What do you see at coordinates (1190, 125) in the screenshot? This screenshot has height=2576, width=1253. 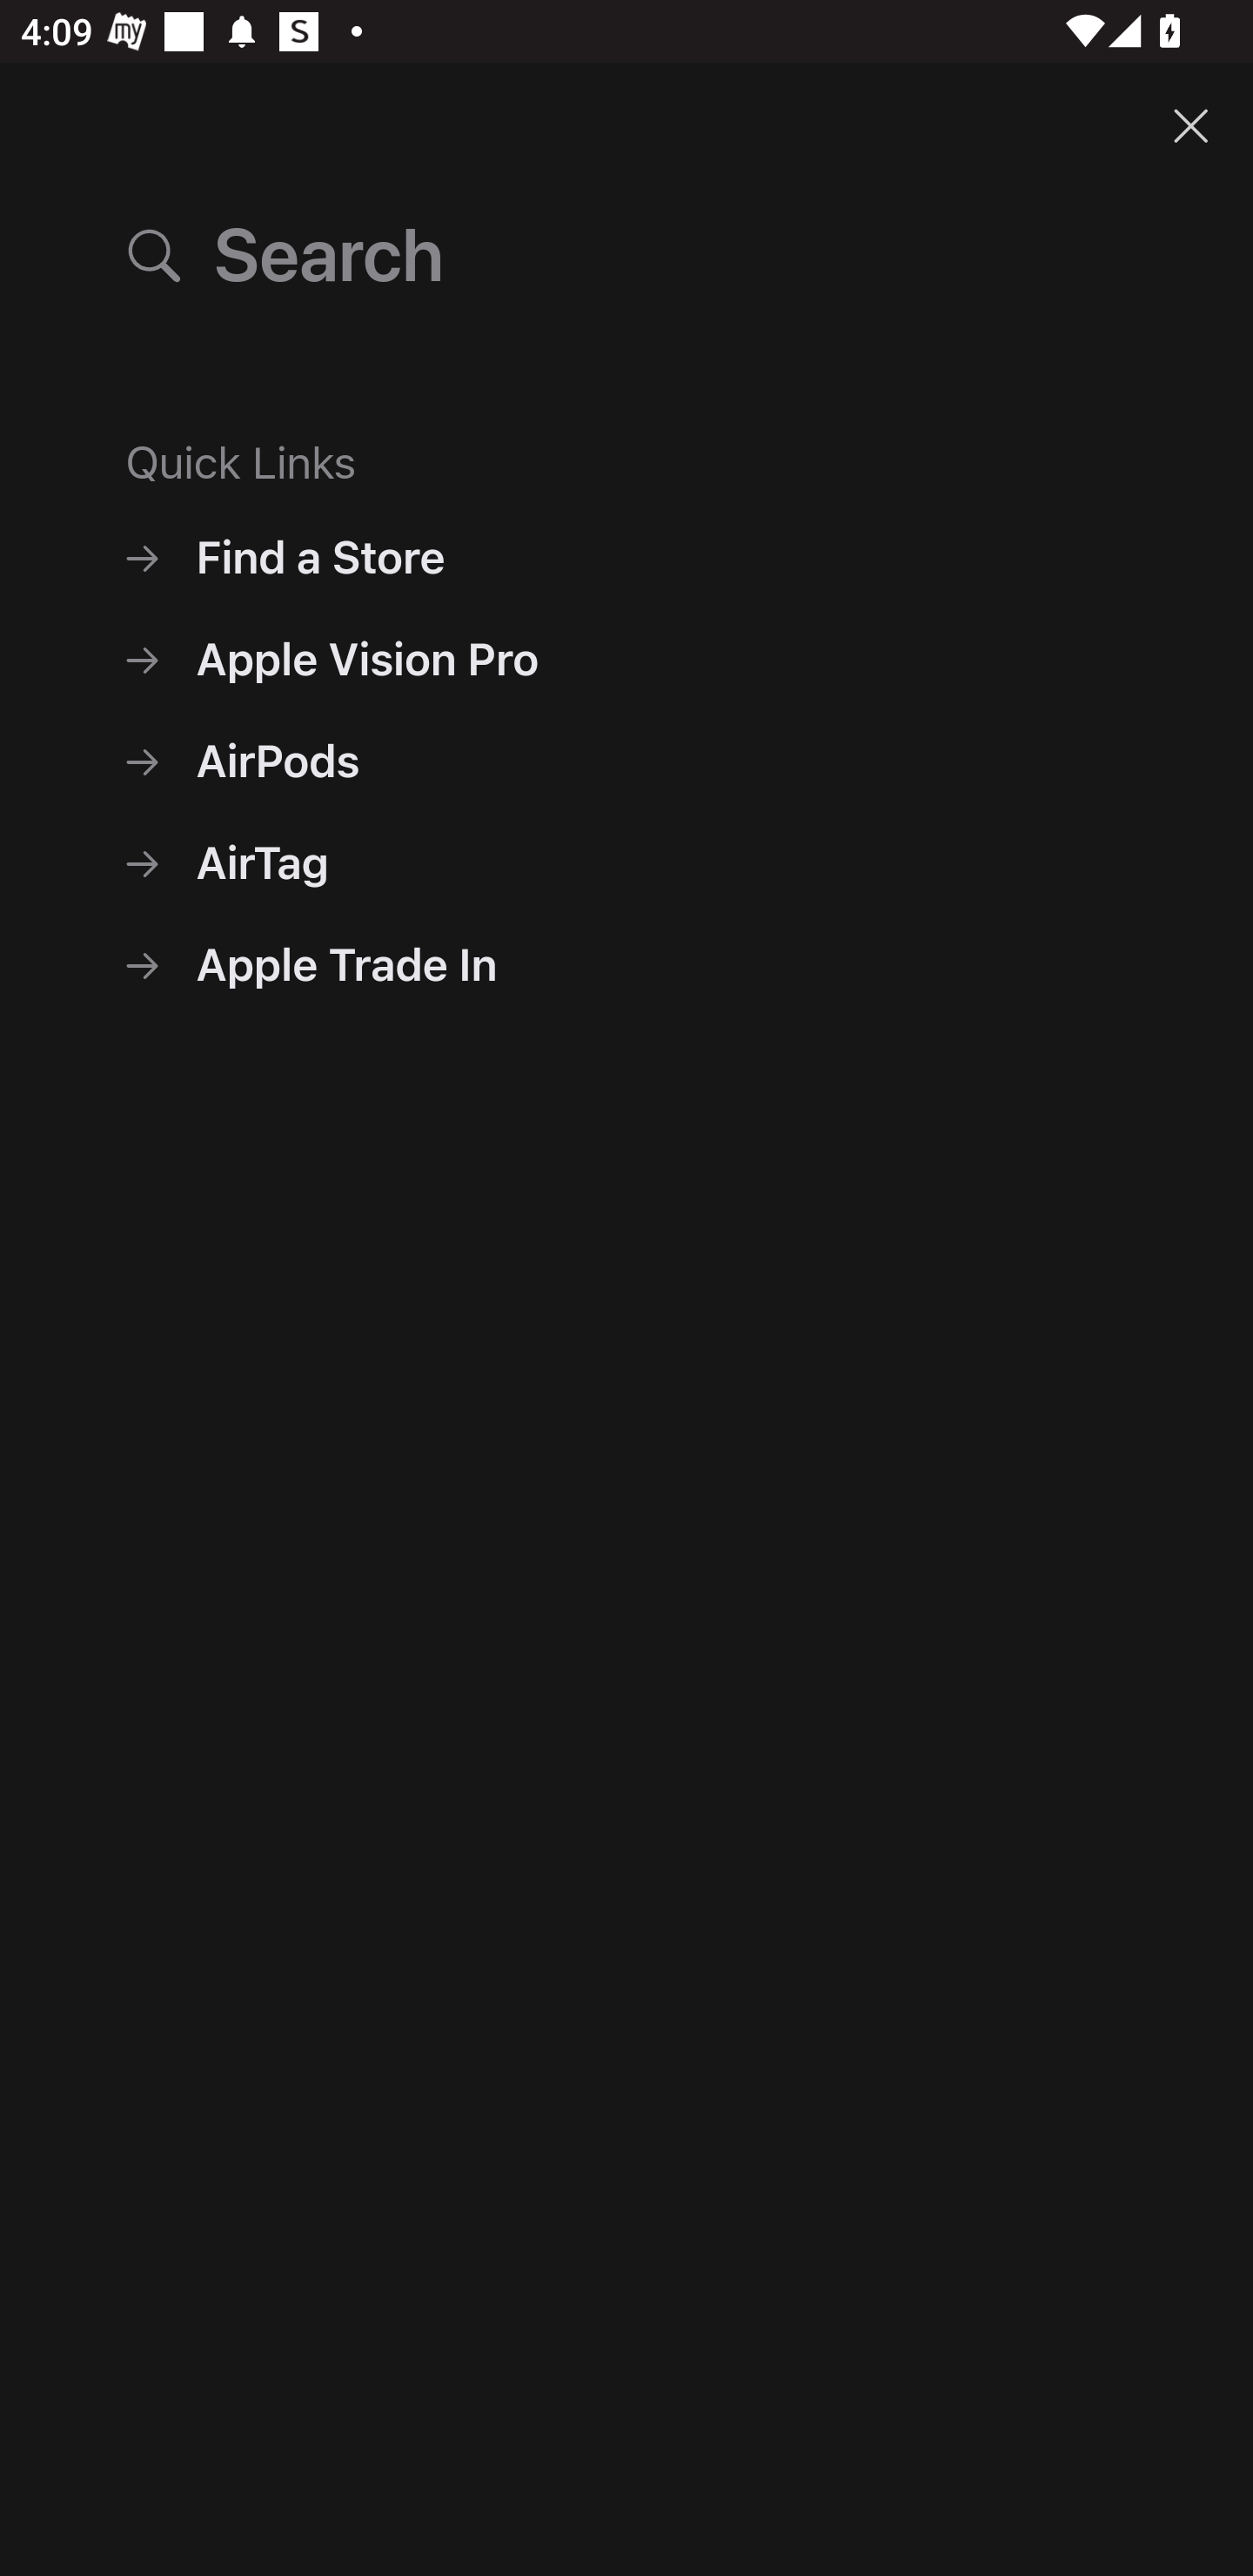 I see `Close` at bounding box center [1190, 125].